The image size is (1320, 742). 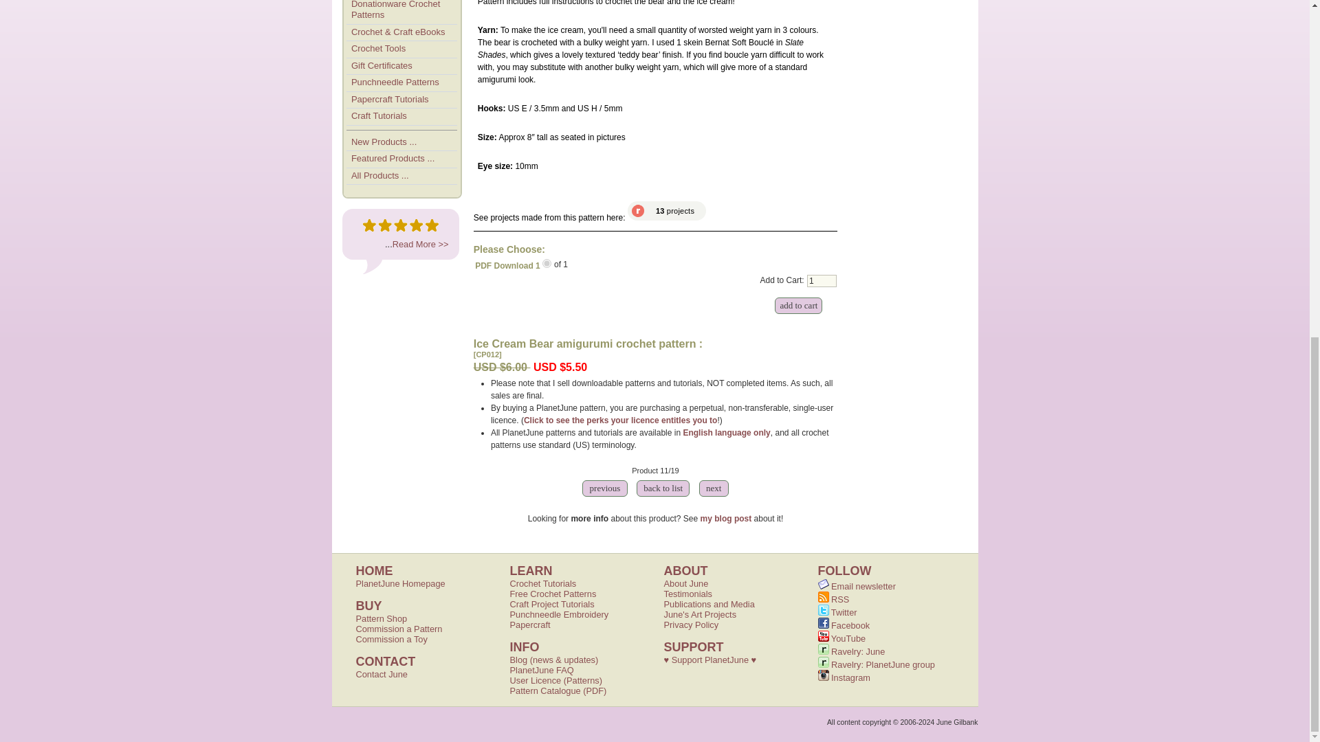 What do you see at coordinates (663, 488) in the screenshot?
I see ` back to list ` at bounding box center [663, 488].